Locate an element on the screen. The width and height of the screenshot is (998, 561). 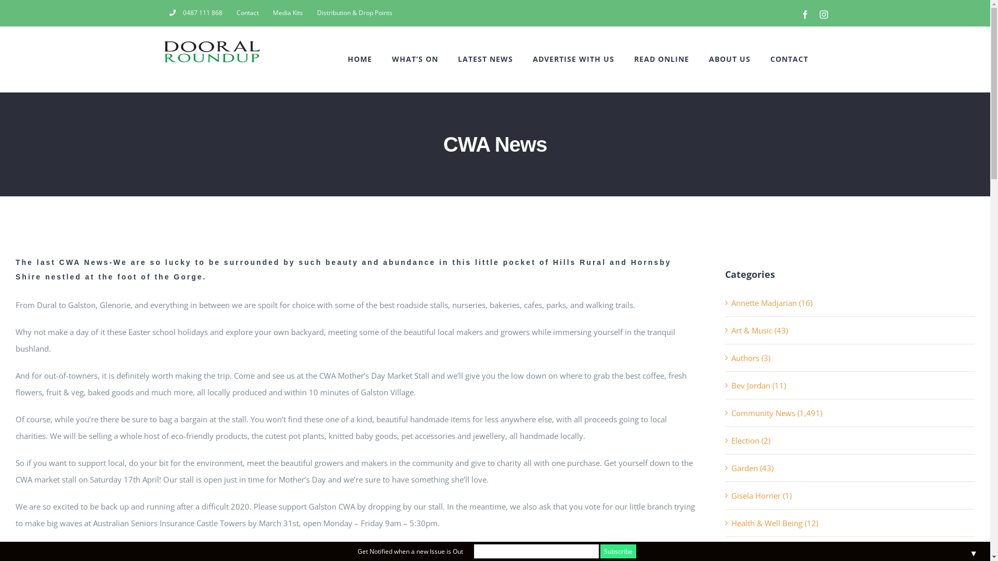
HOME is located at coordinates (360, 59).